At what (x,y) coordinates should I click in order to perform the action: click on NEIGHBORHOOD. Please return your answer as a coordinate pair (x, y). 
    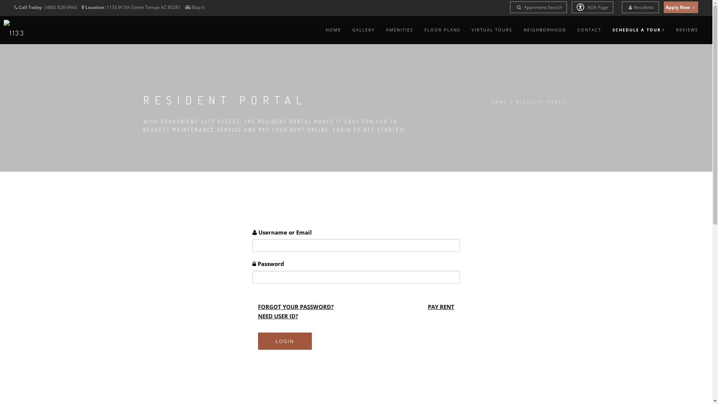
    Looking at the image, I should click on (545, 30).